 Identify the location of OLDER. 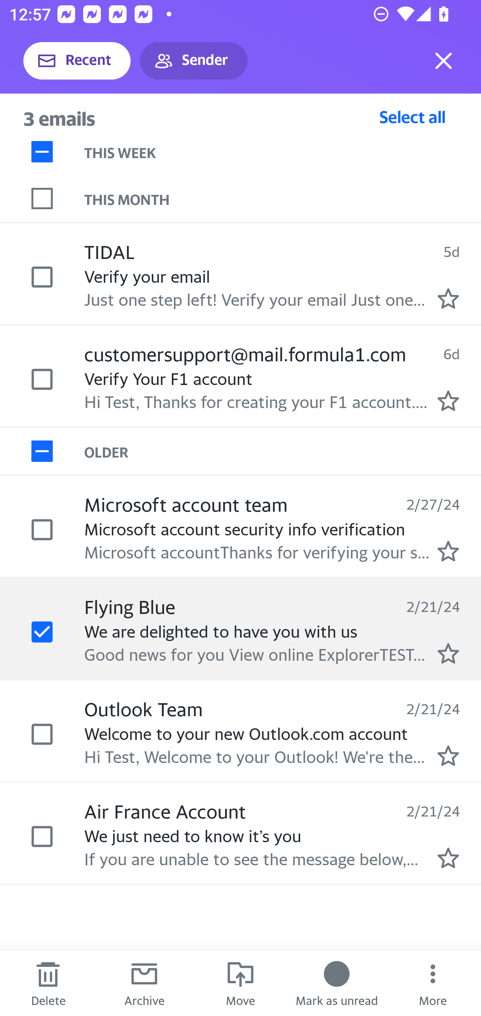
(283, 452).